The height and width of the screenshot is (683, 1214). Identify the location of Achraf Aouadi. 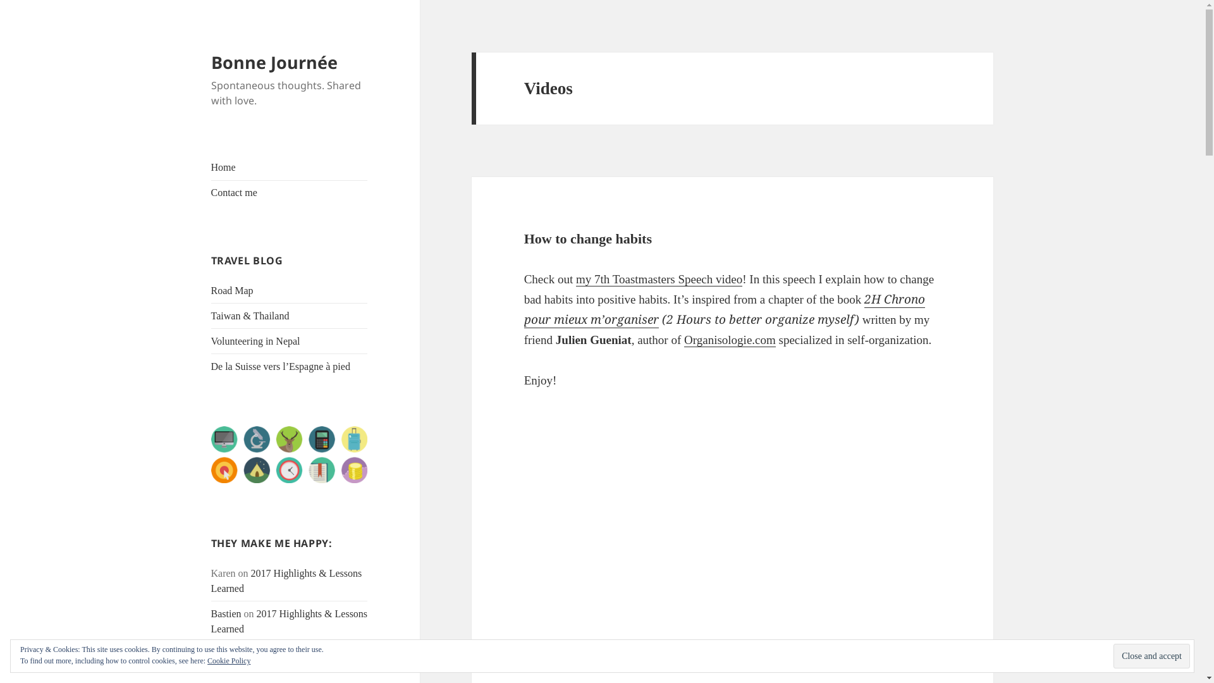
(242, 654).